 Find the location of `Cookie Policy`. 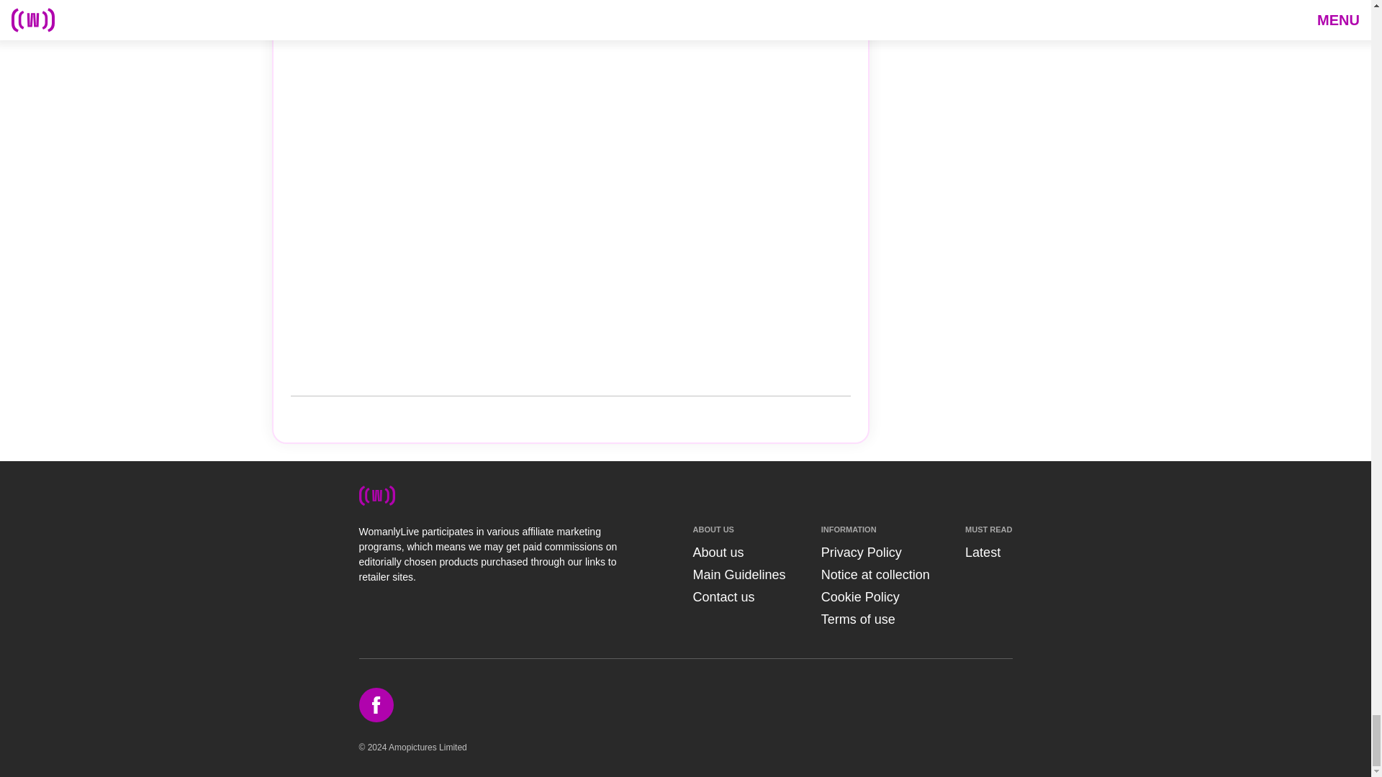

Cookie Policy is located at coordinates (859, 597).